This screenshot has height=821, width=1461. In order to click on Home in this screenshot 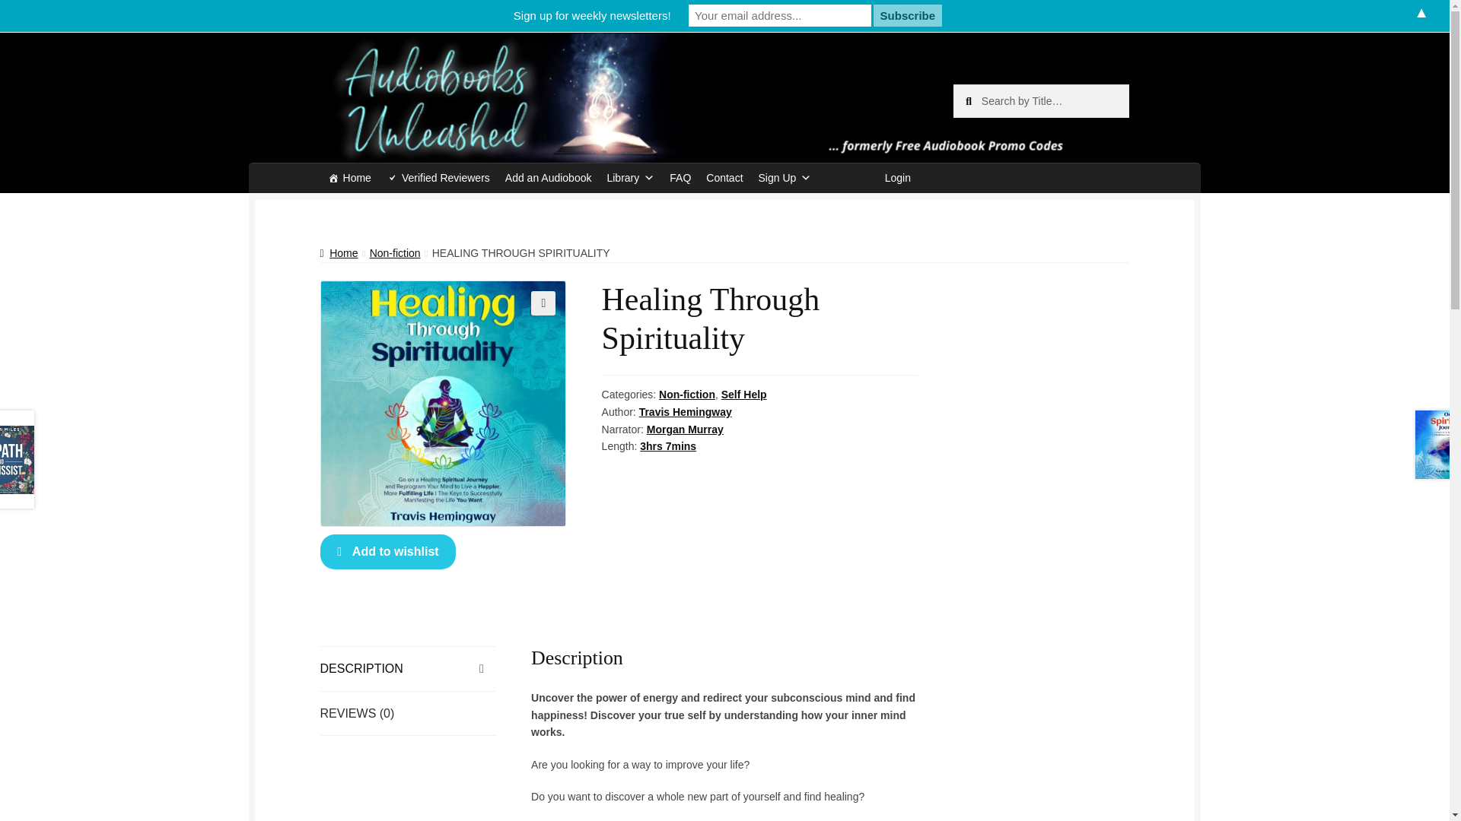, I will do `click(339, 253)`.